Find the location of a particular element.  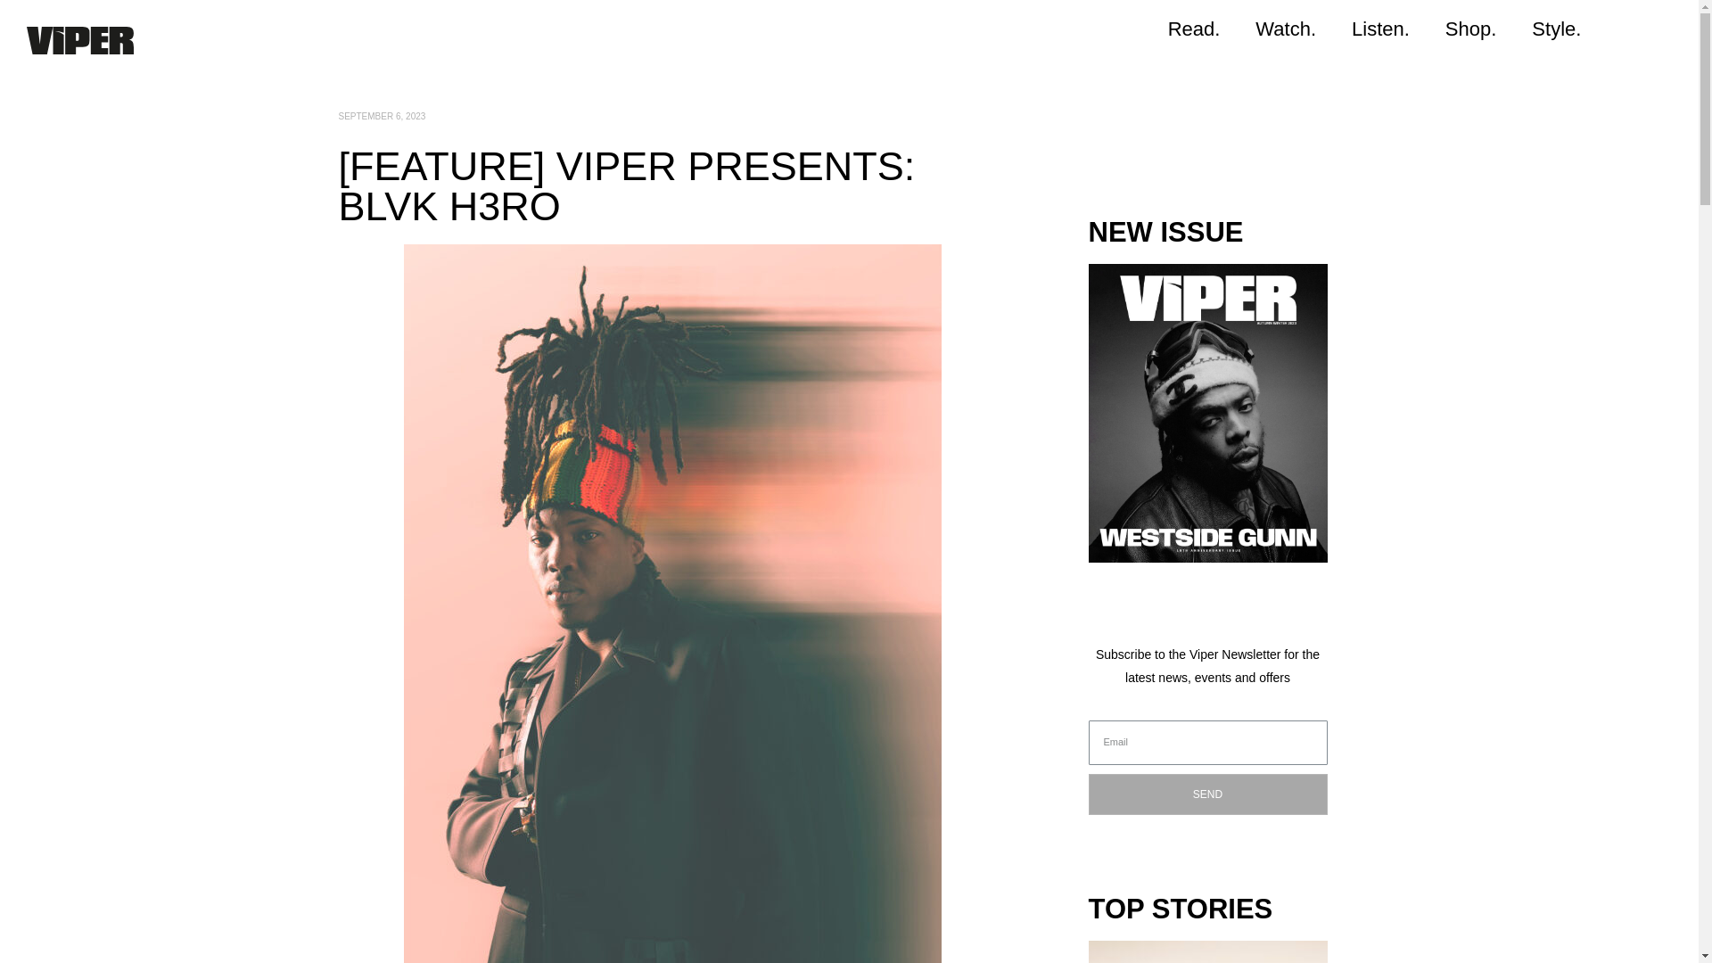

Shop. is located at coordinates (1471, 29).